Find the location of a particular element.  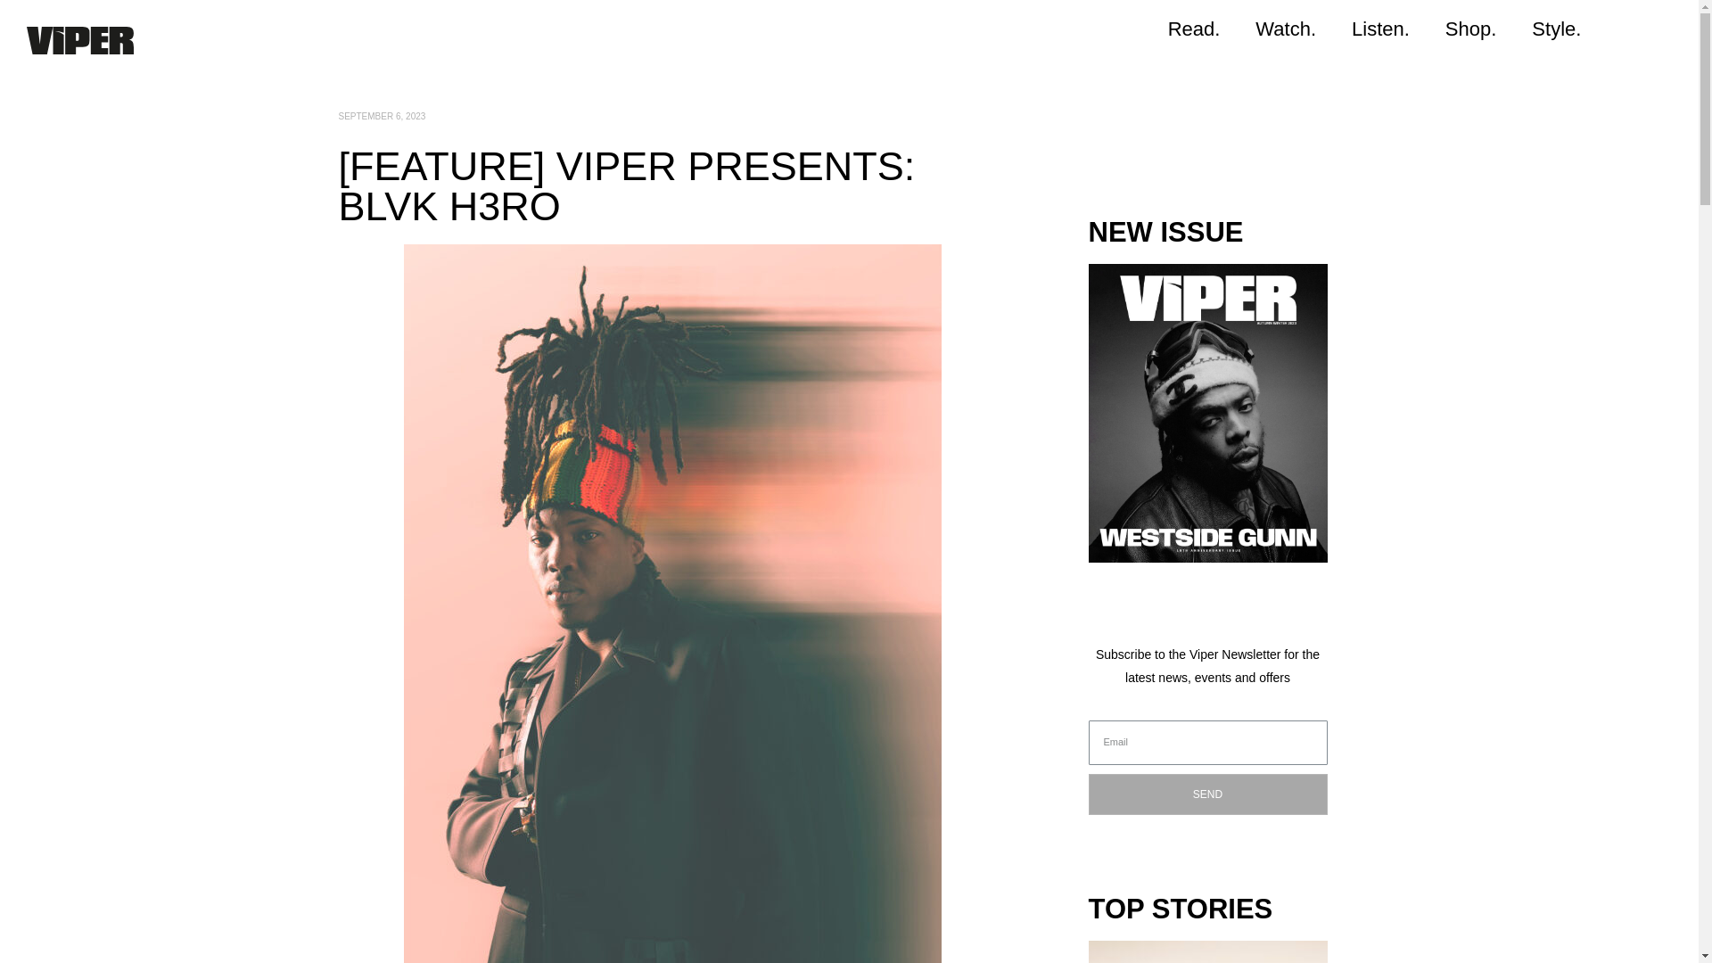

Shop. is located at coordinates (1471, 29).